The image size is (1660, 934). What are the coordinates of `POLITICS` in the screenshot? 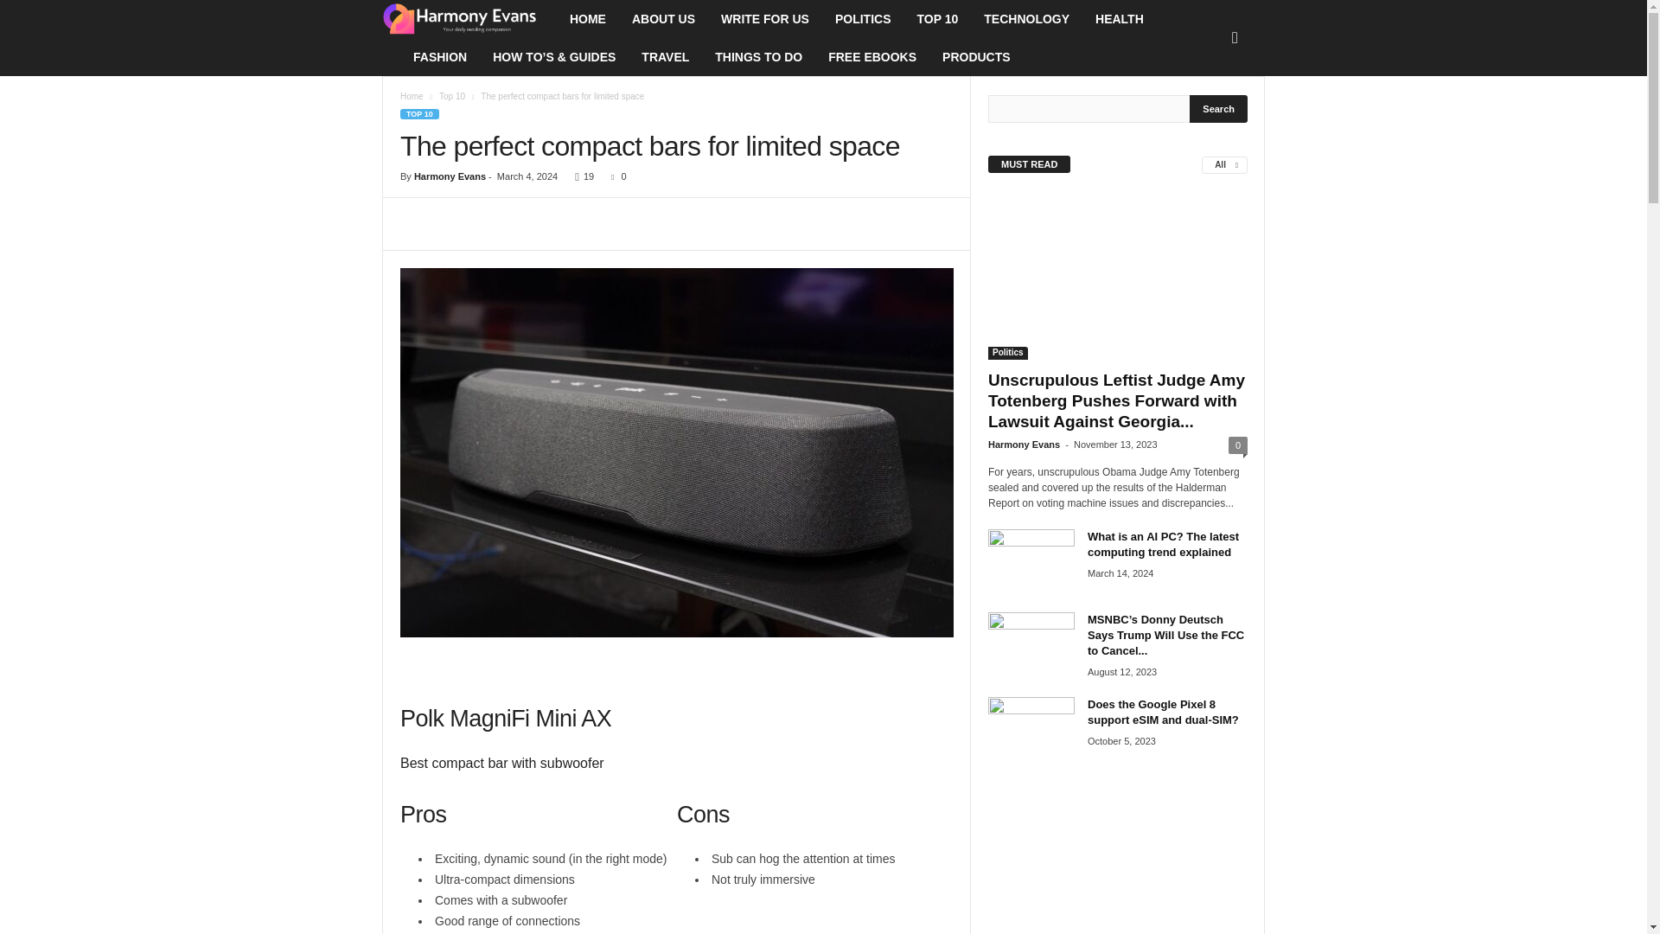 It's located at (863, 19).